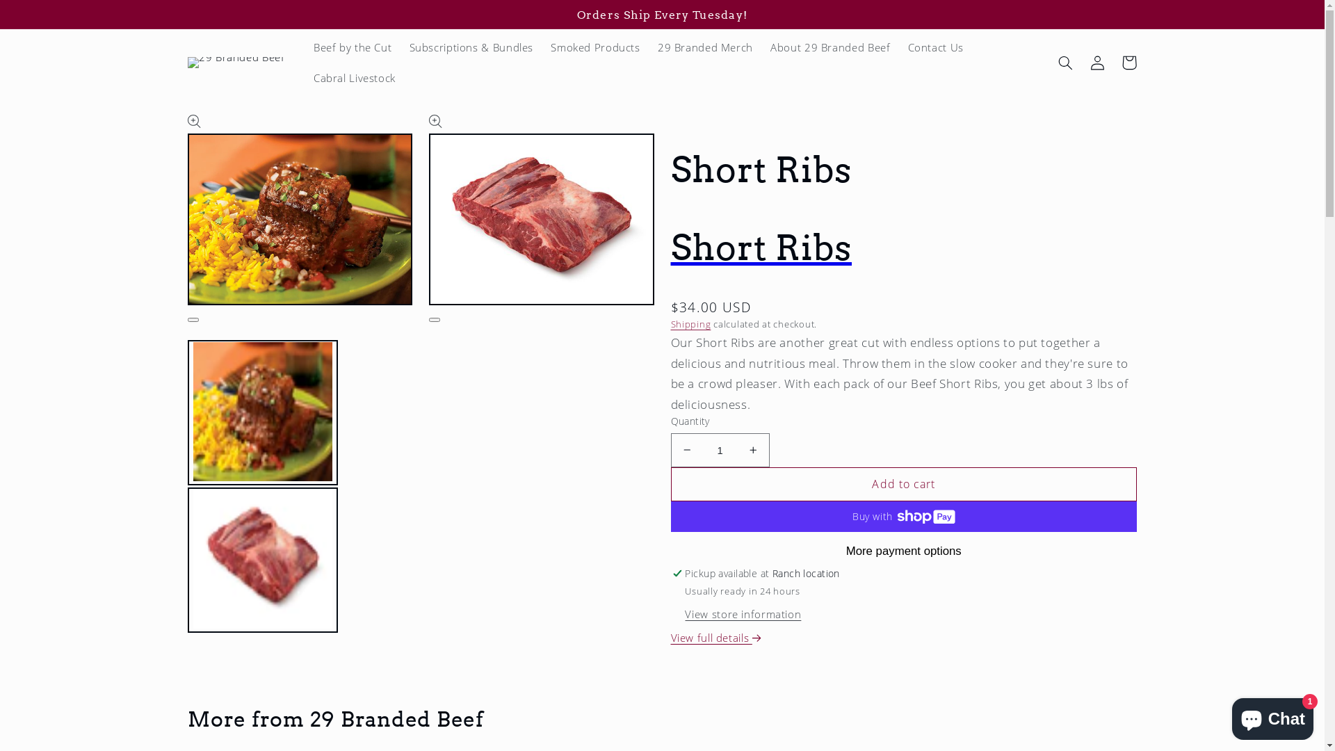  What do you see at coordinates (690, 324) in the screenshot?
I see `Shipping` at bounding box center [690, 324].